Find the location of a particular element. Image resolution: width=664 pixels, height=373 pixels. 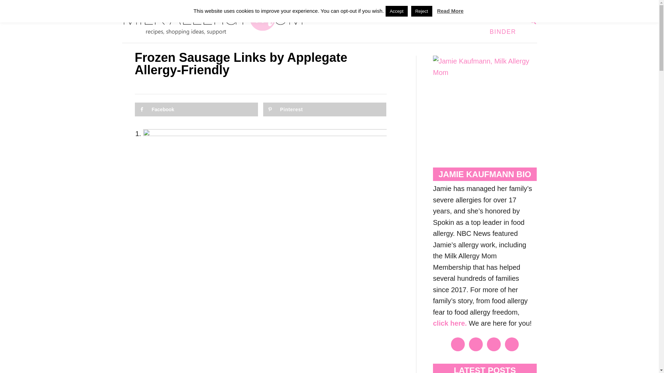

BINDER is located at coordinates (503, 32).